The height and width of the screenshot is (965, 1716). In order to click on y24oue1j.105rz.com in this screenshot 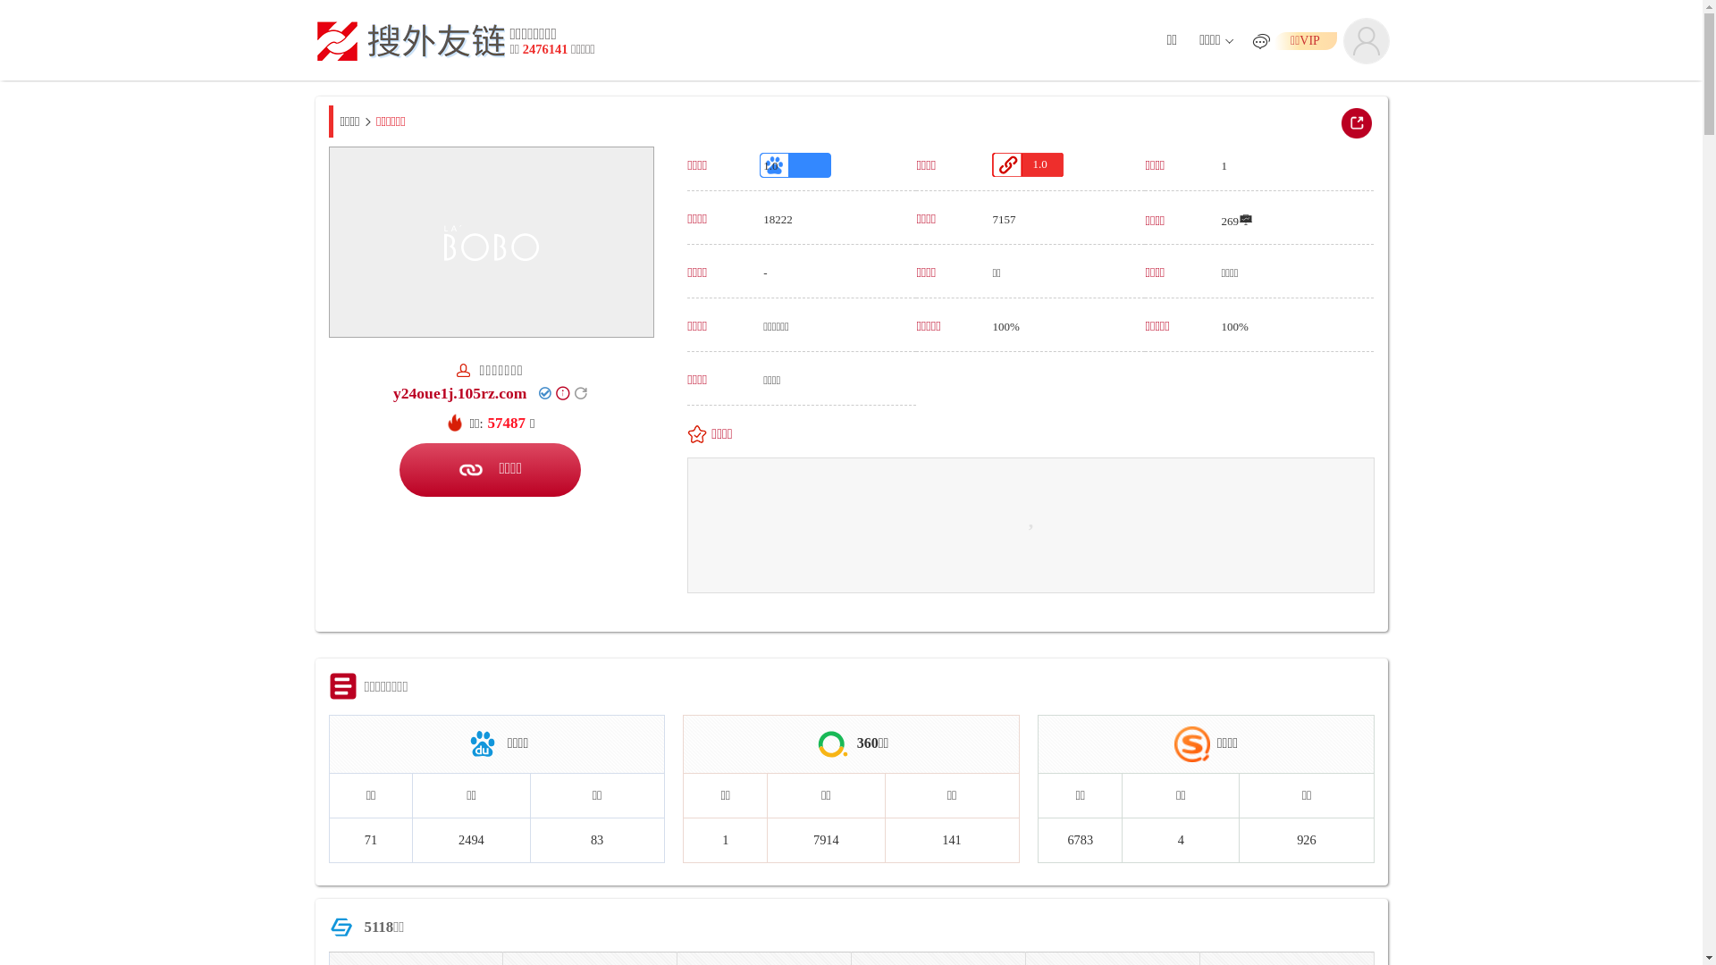, I will do `click(460, 393)`.